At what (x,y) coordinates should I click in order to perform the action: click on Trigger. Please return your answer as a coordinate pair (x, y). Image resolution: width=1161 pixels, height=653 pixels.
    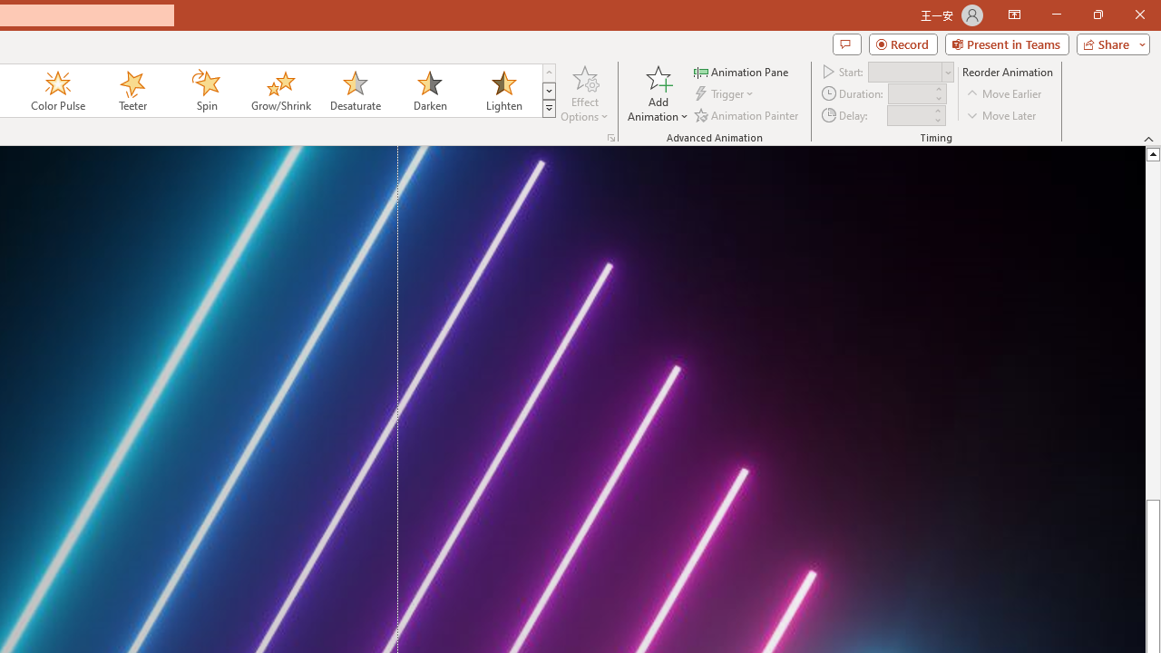
    Looking at the image, I should click on (726, 94).